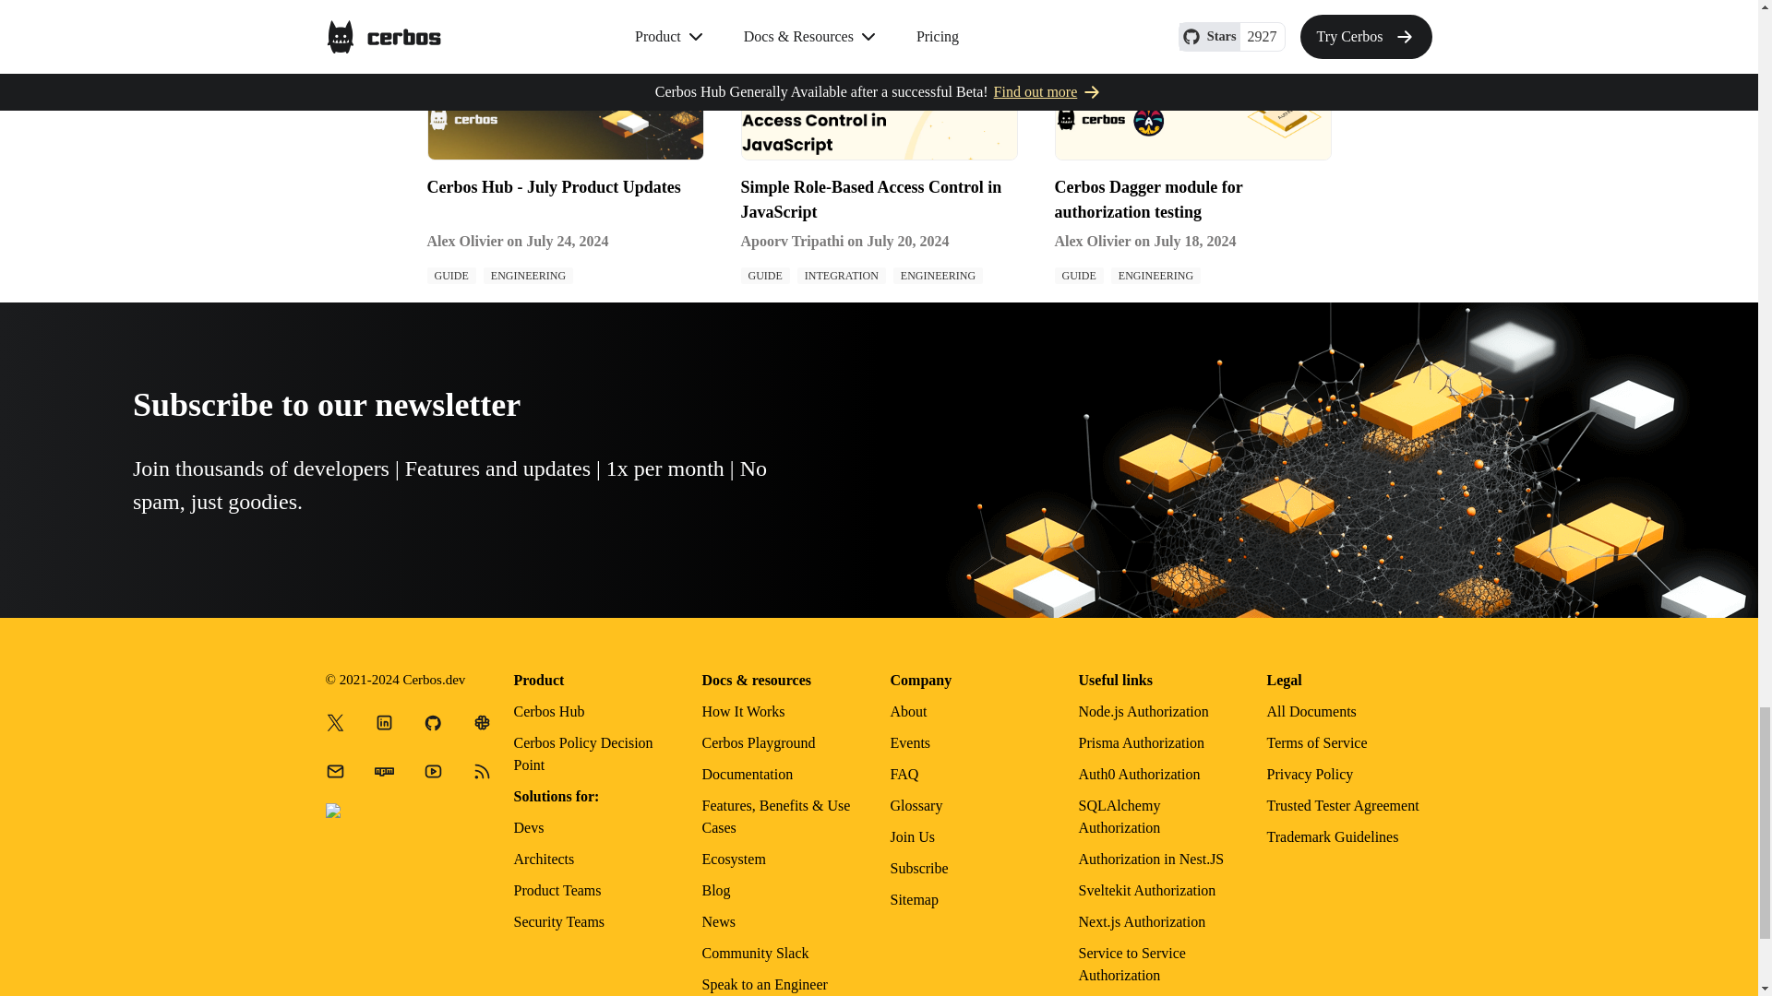 The width and height of the screenshot is (1772, 996). What do you see at coordinates (544, 859) in the screenshot?
I see `Architects` at bounding box center [544, 859].